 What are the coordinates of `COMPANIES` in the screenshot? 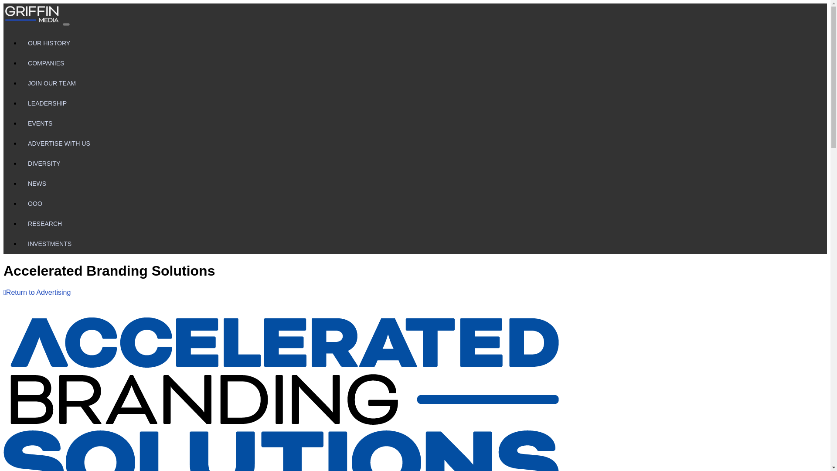 It's located at (424, 63).